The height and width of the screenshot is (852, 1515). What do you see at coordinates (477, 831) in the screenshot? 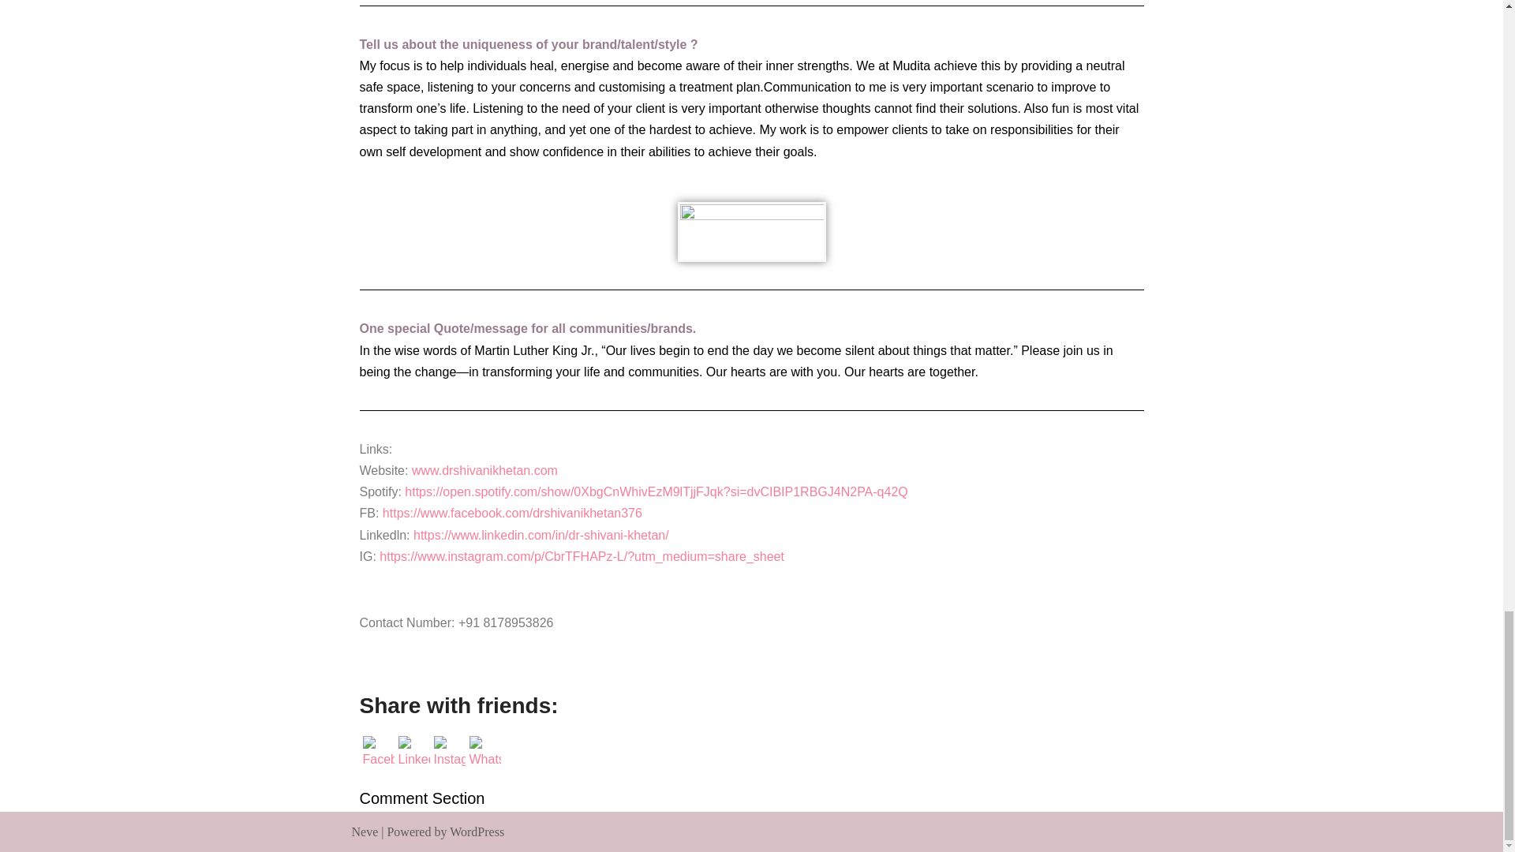
I see `WordPress` at bounding box center [477, 831].